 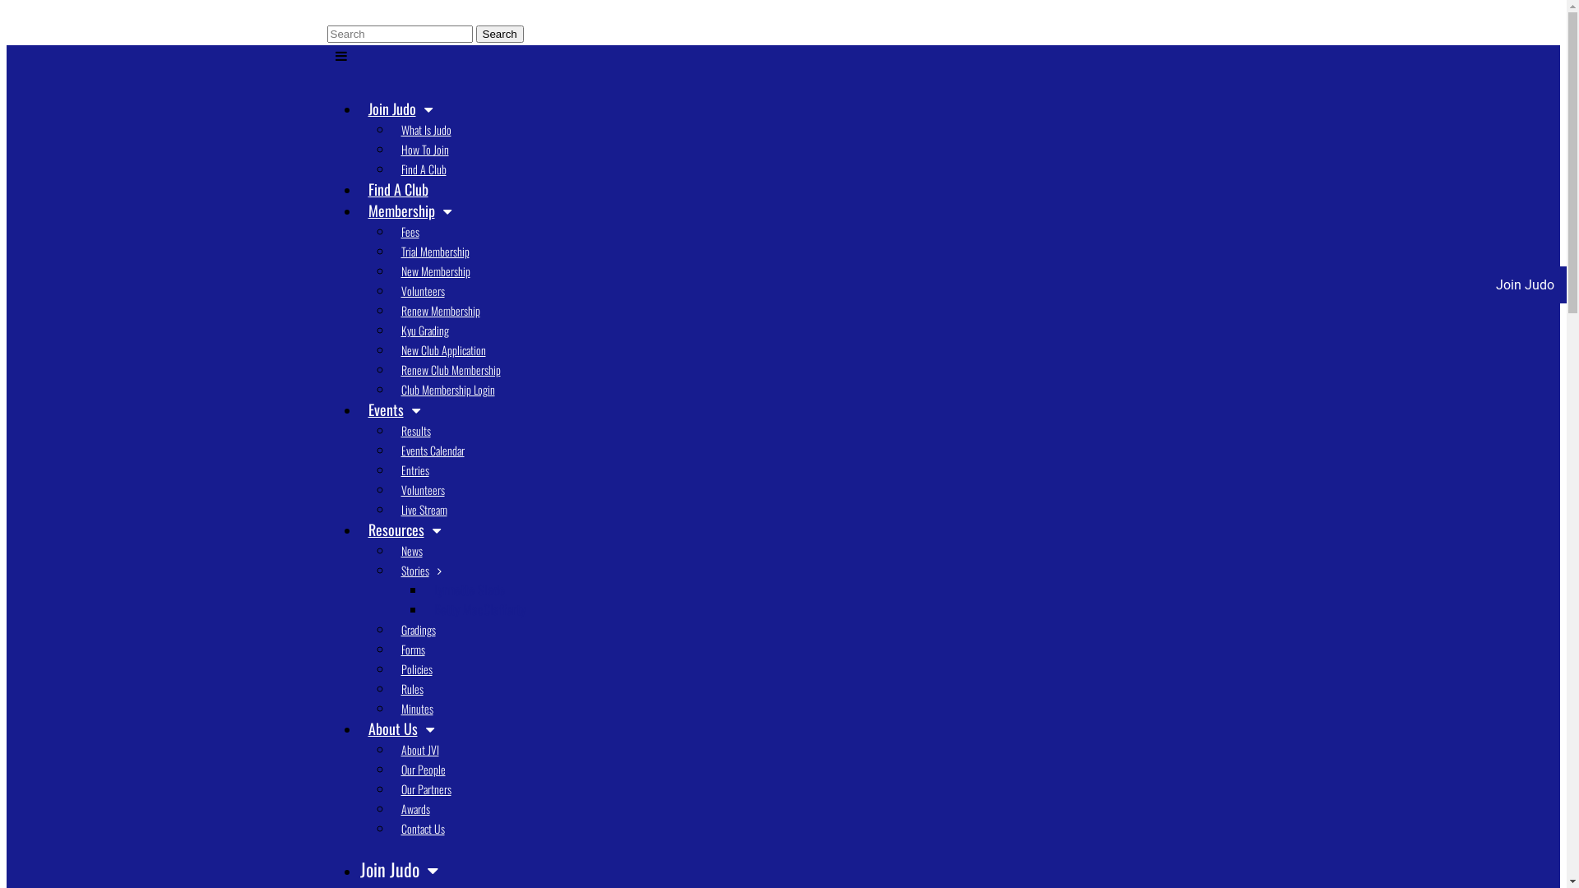 I want to click on Fees, so click(x=406, y=232).